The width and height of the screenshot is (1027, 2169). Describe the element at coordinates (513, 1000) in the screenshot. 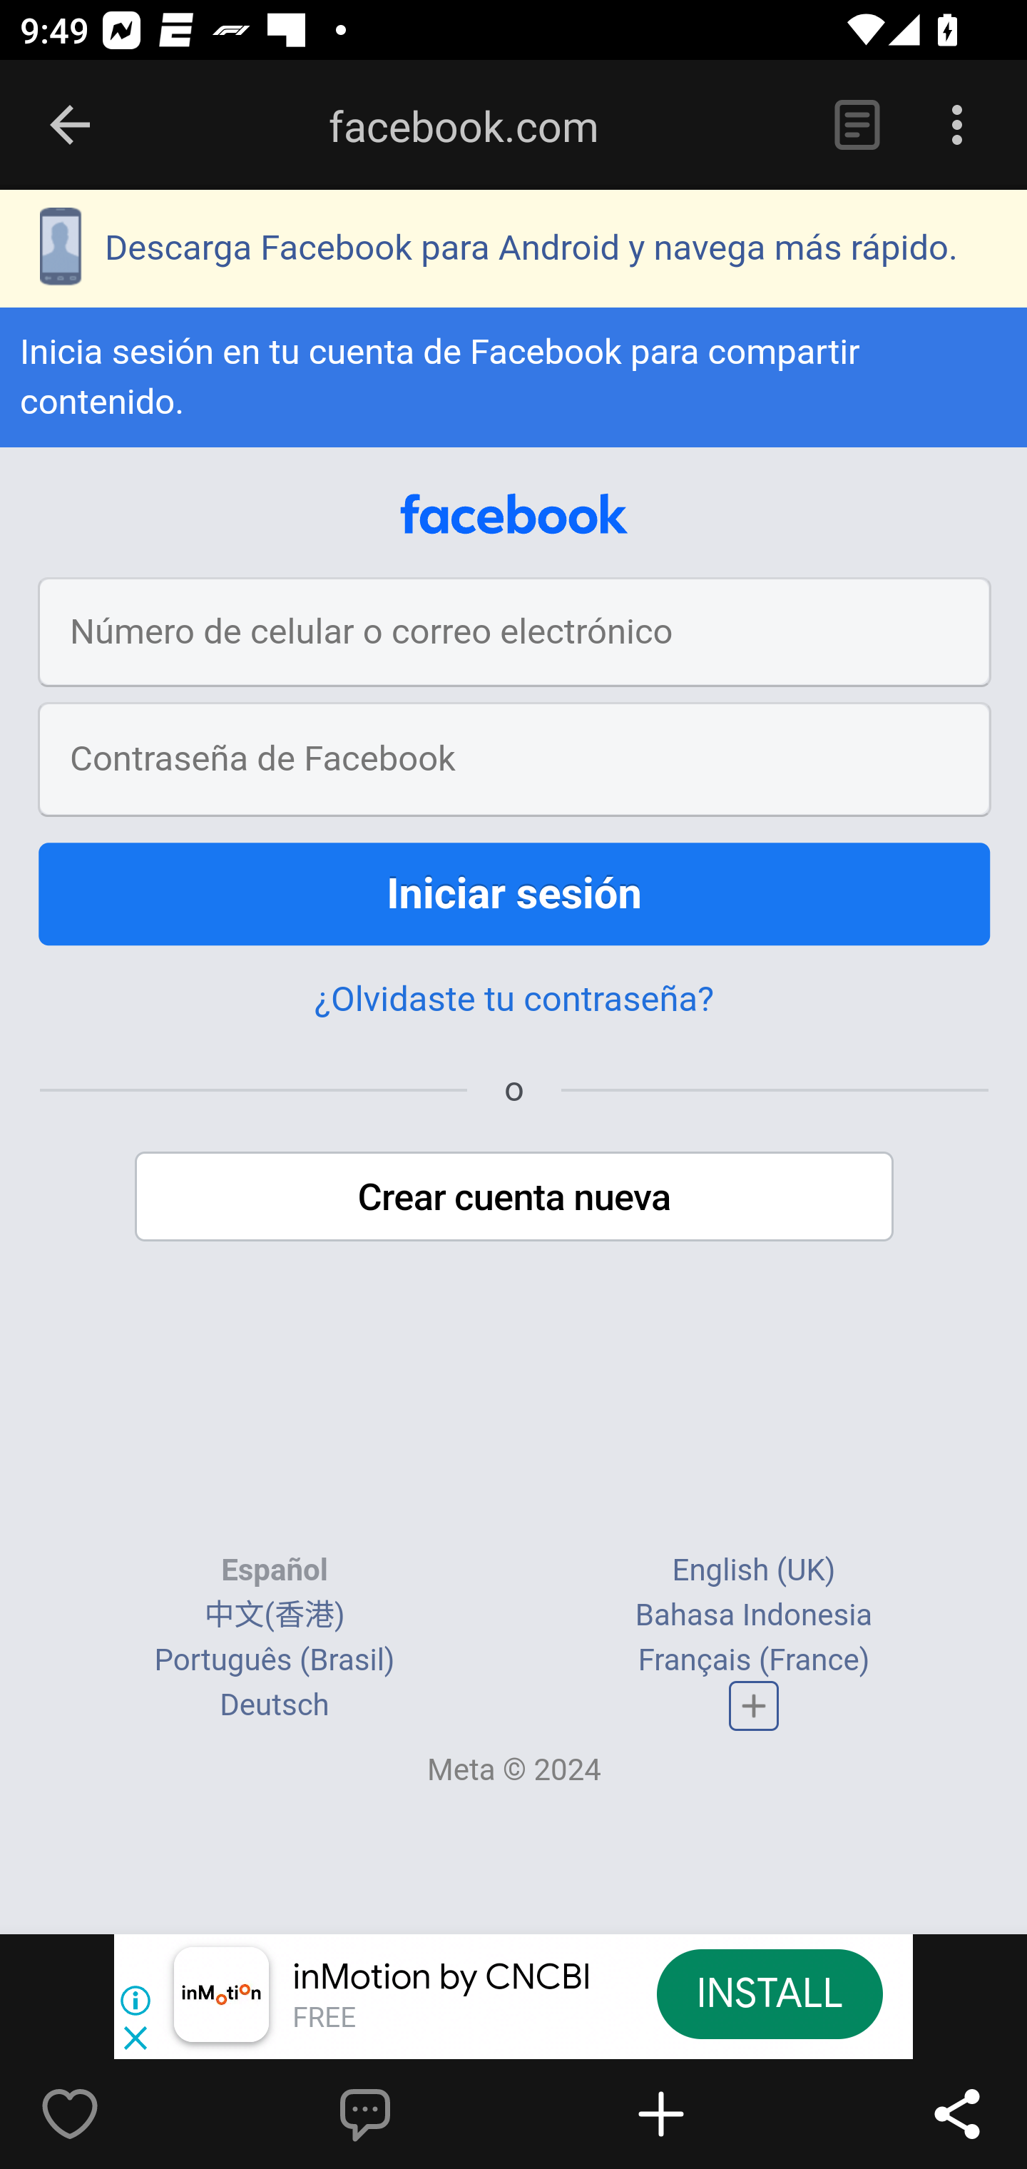

I see `¿Olvidaste tu contraseña?` at that location.